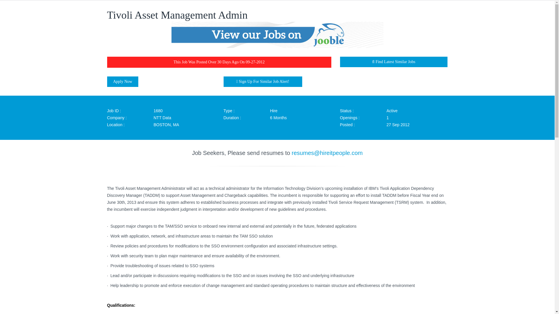 This screenshot has width=559, height=314. What do you see at coordinates (394, 62) in the screenshot?
I see `Find Latest Similar Jobs` at bounding box center [394, 62].